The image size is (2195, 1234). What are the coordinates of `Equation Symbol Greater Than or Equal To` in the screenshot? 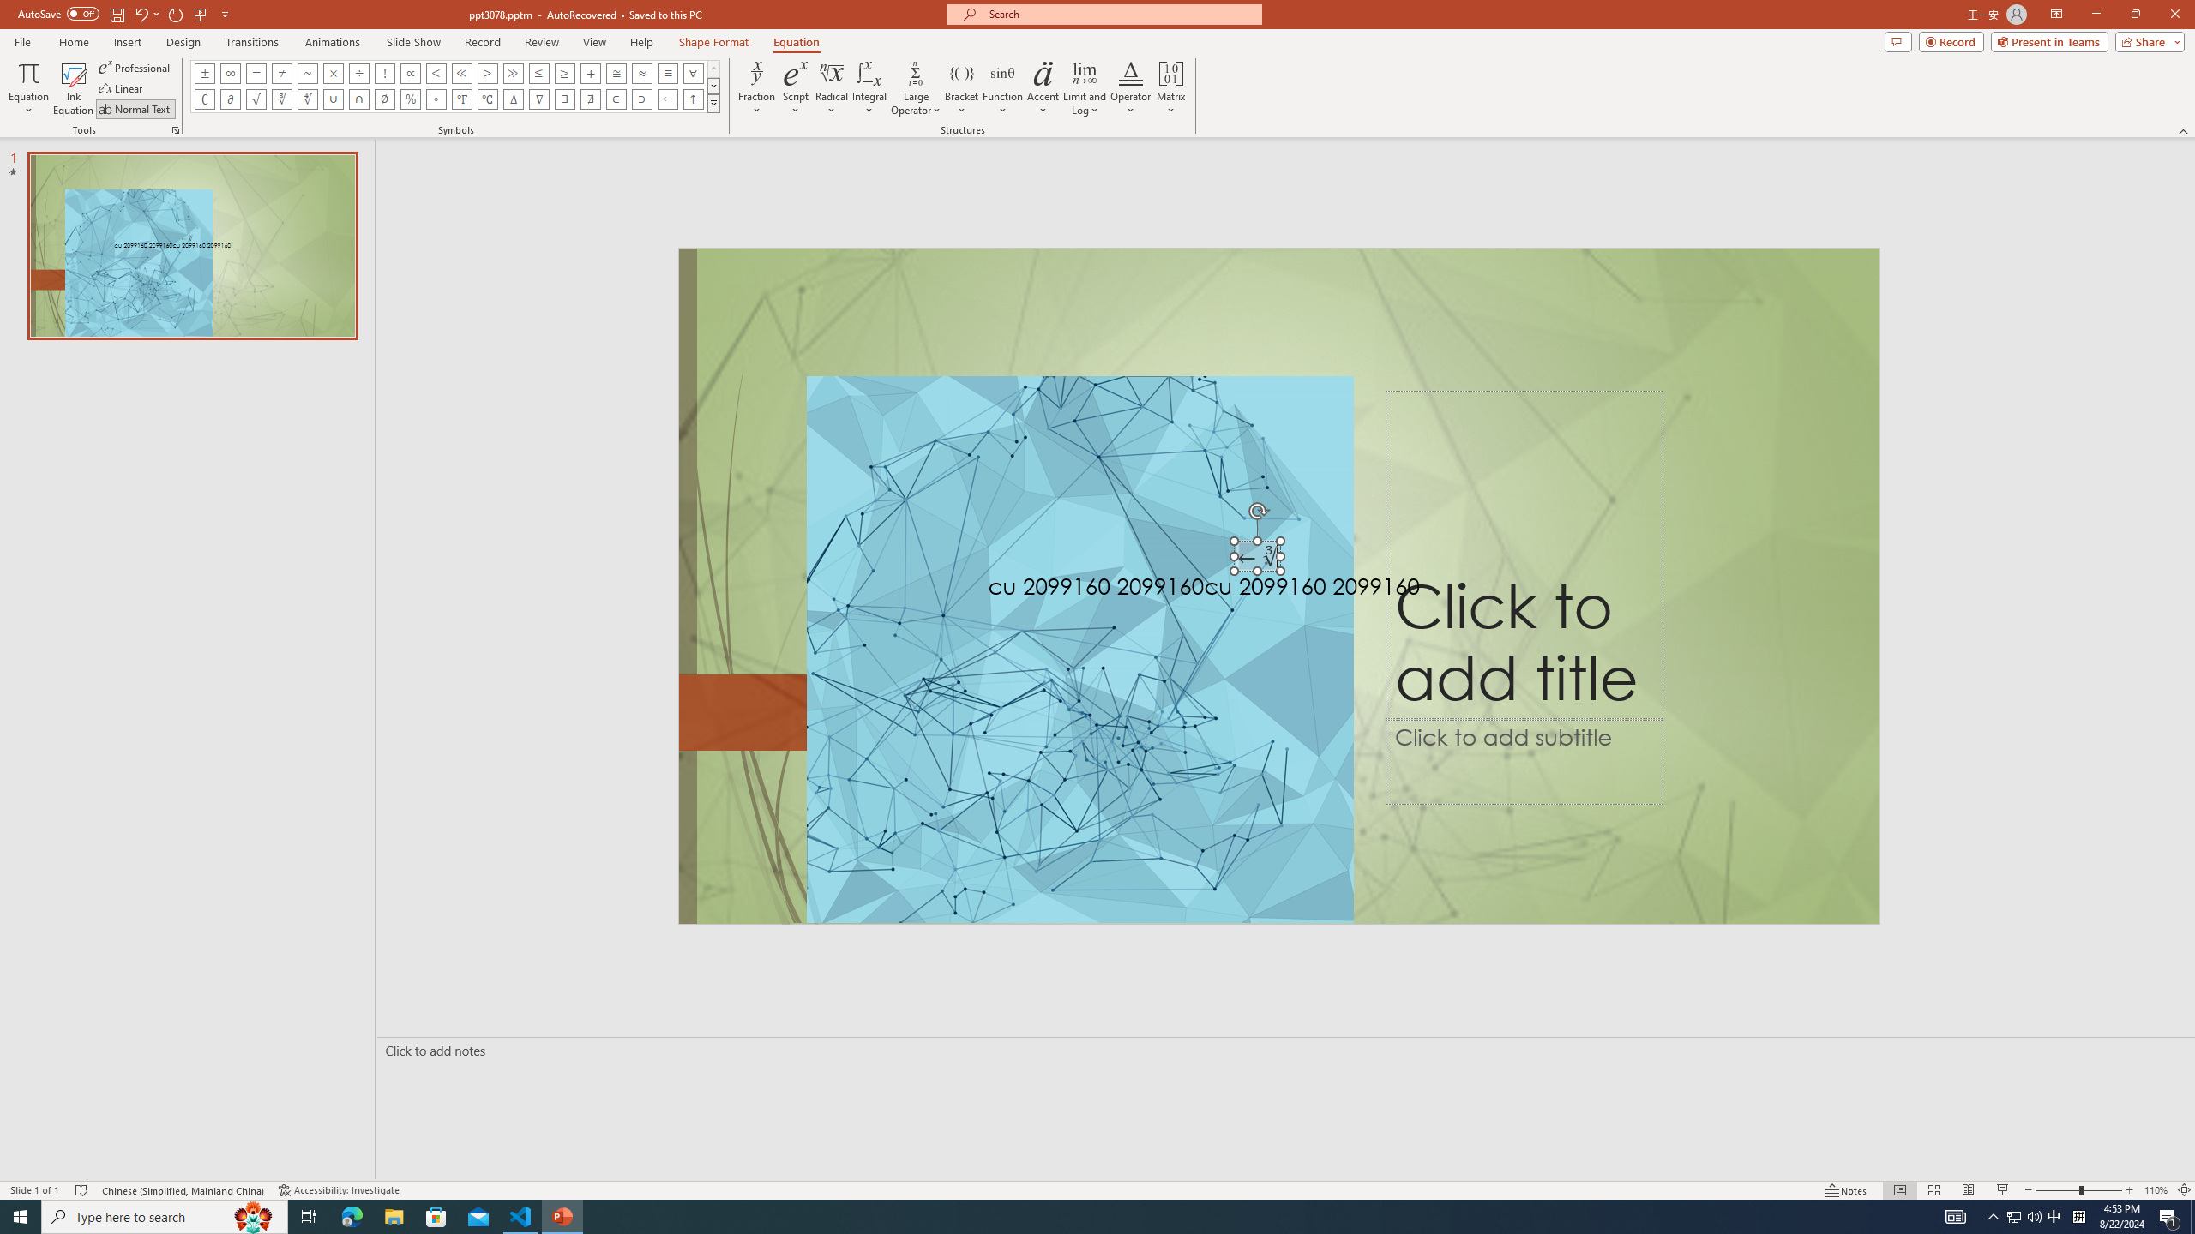 It's located at (565, 73).